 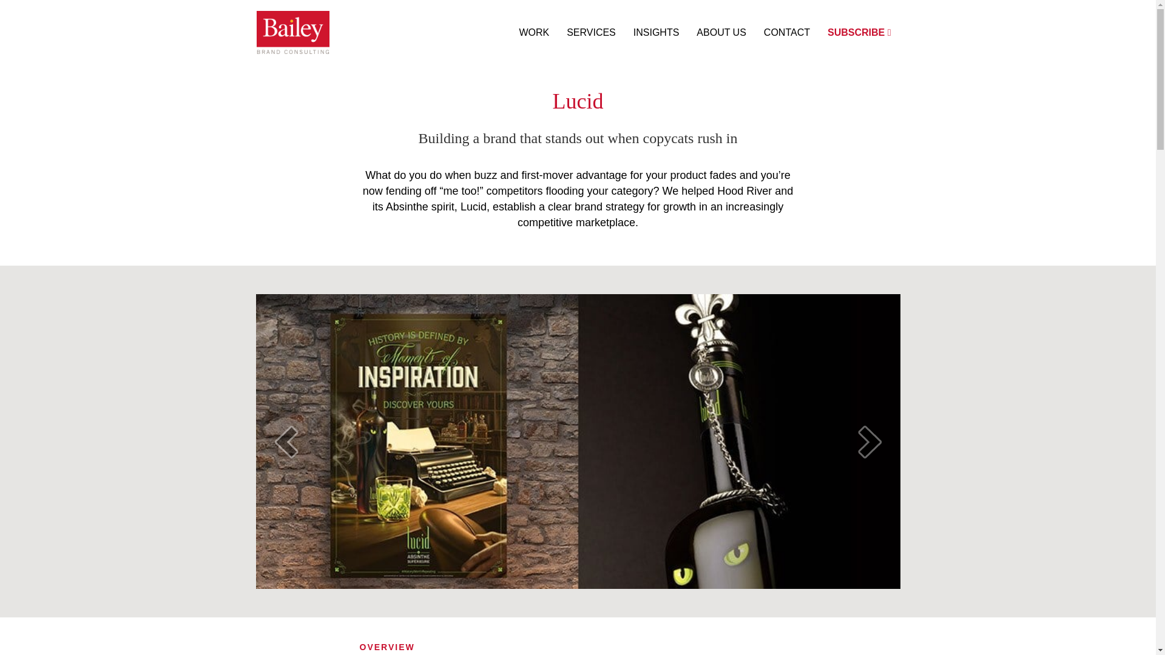 What do you see at coordinates (859, 33) in the screenshot?
I see `SUBSCRIBE` at bounding box center [859, 33].